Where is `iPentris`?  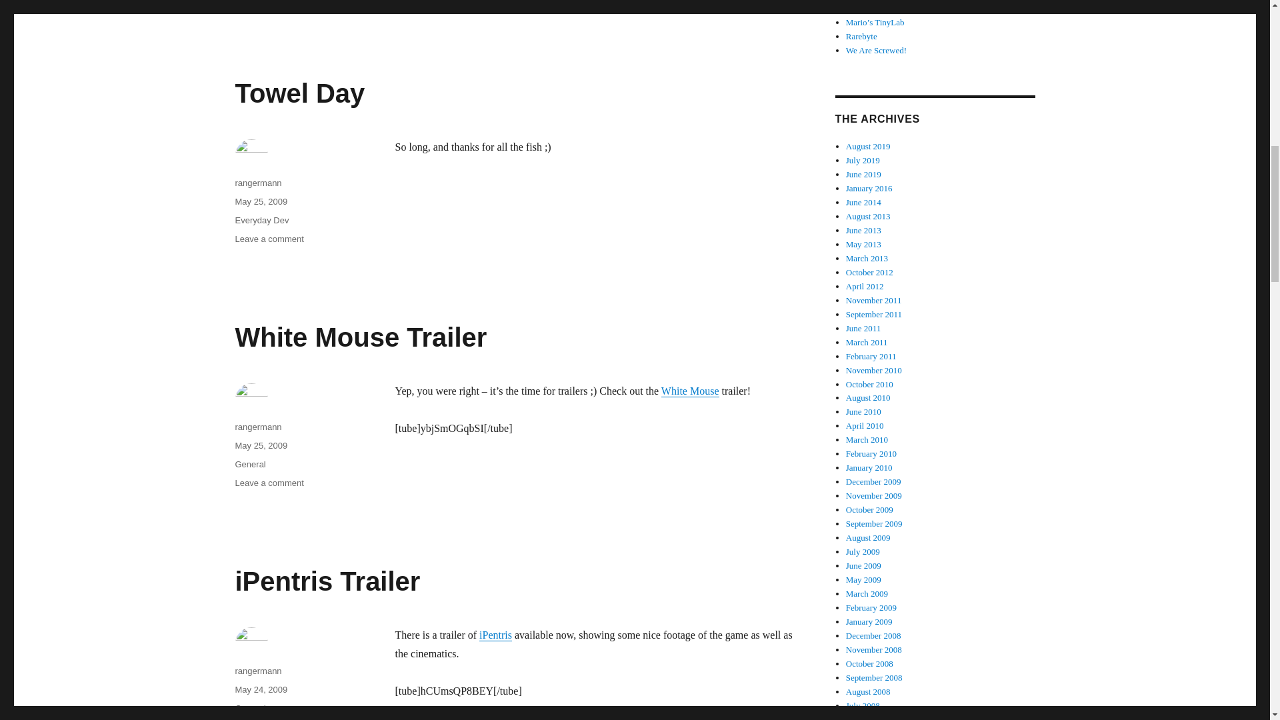 iPentris is located at coordinates (495, 635).